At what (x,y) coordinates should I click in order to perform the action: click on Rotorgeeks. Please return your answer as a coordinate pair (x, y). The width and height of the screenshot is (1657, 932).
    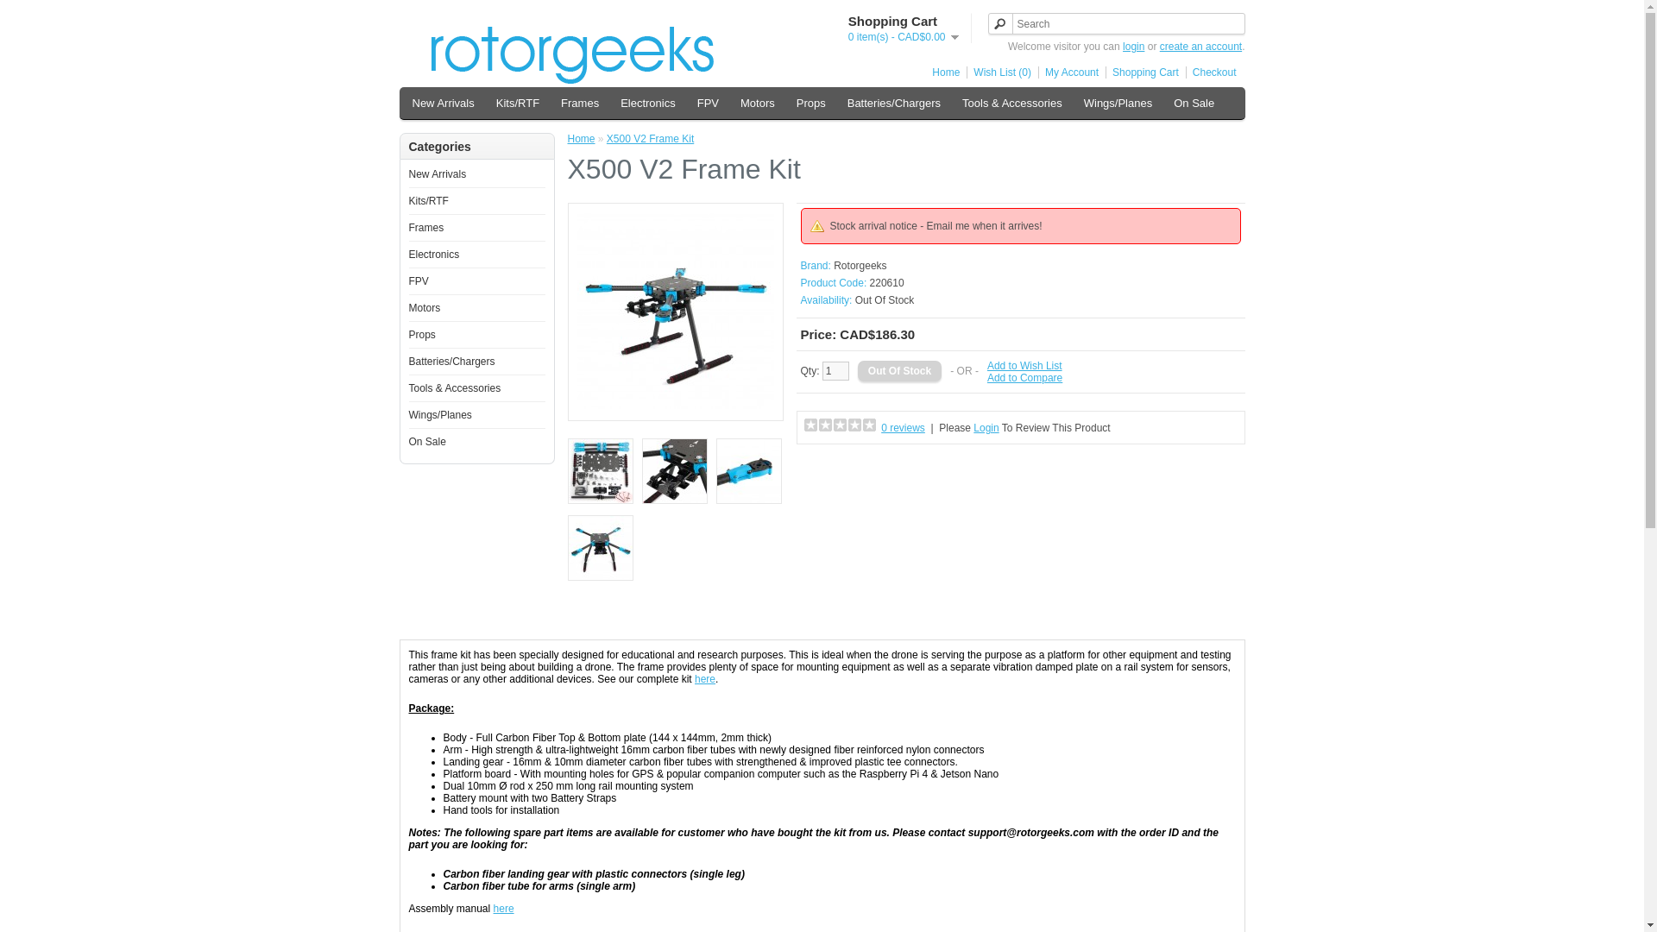
    Looking at the image, I should click on (571, 51).